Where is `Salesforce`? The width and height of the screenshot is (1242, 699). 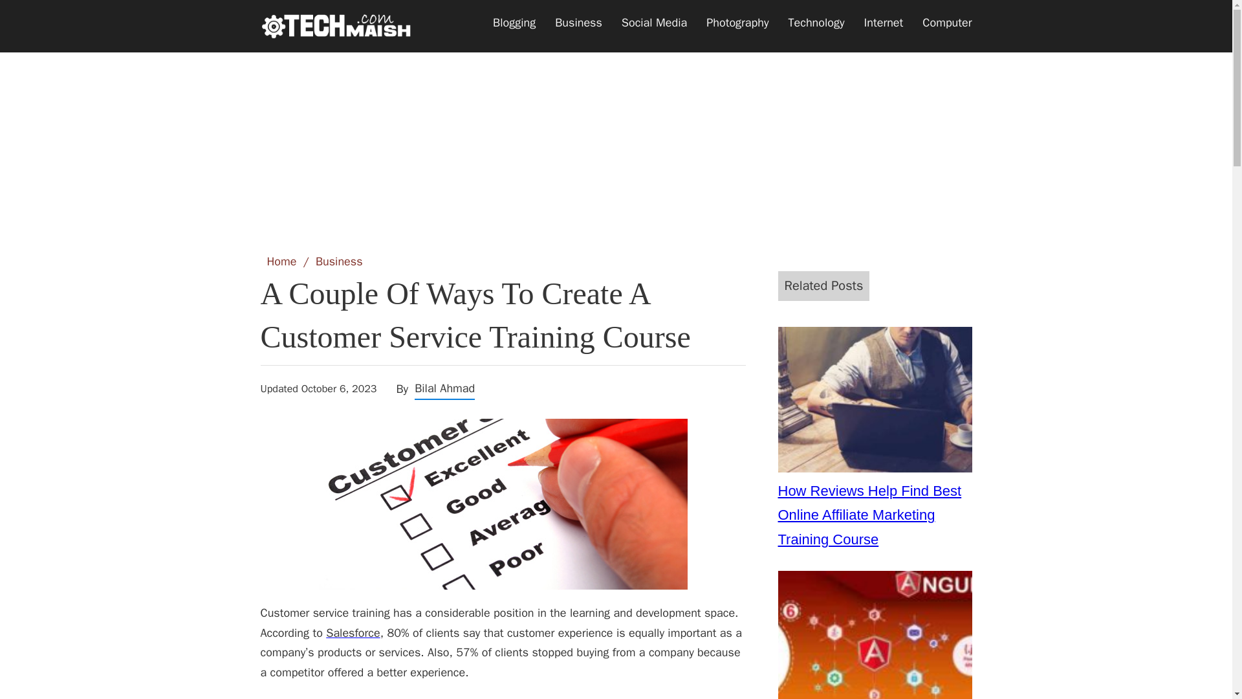
Salesforce is located at coordinates (353, 633).